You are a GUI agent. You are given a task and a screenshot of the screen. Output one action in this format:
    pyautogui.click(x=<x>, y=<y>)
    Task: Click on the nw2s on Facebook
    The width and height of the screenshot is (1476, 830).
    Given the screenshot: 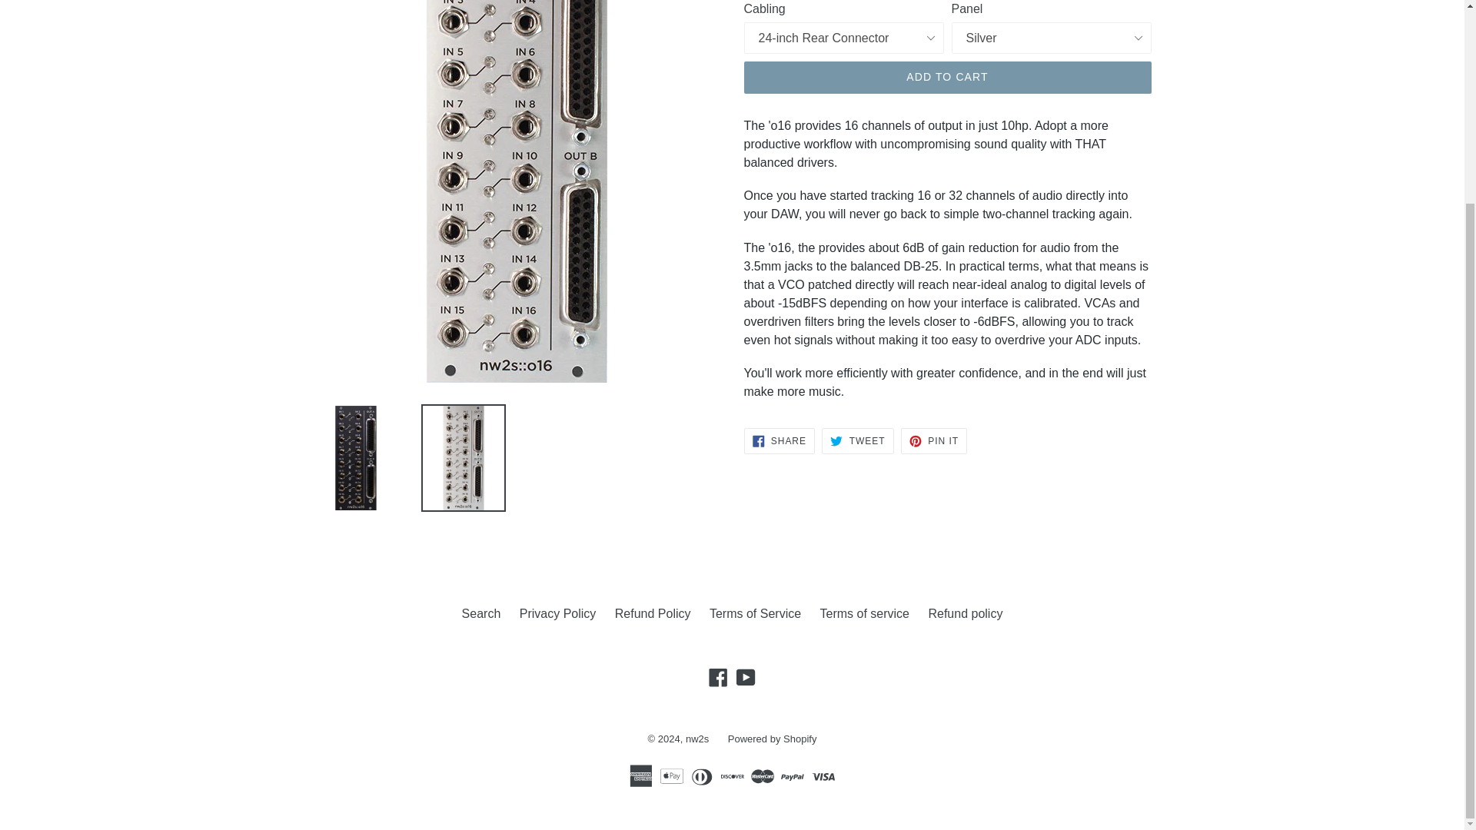 What is the action you would take?
    pyautogui.click(x=933, y=441)
    